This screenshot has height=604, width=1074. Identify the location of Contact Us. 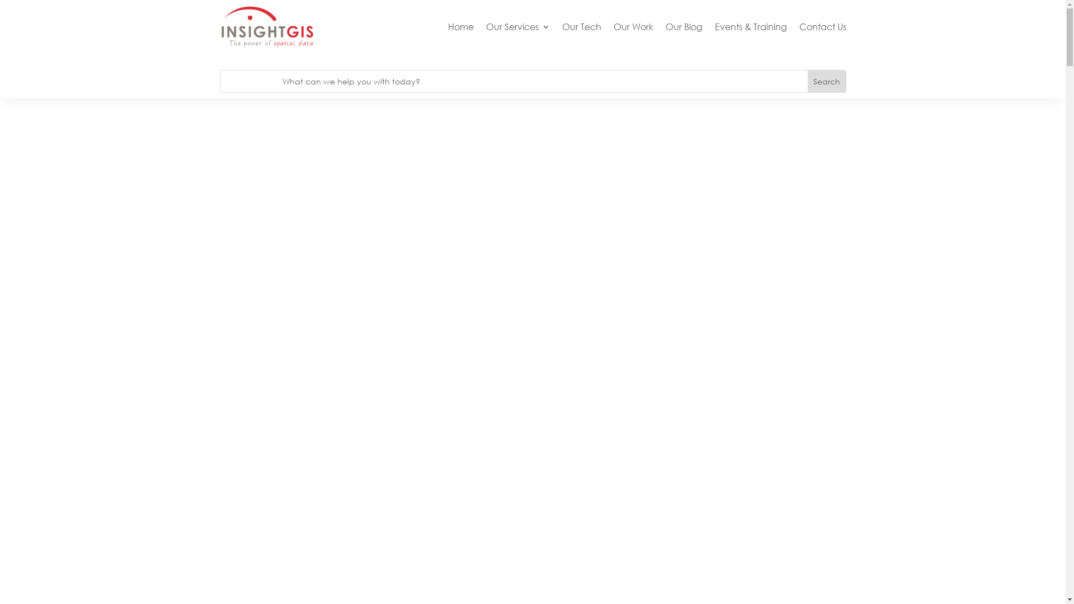
(822, 27).